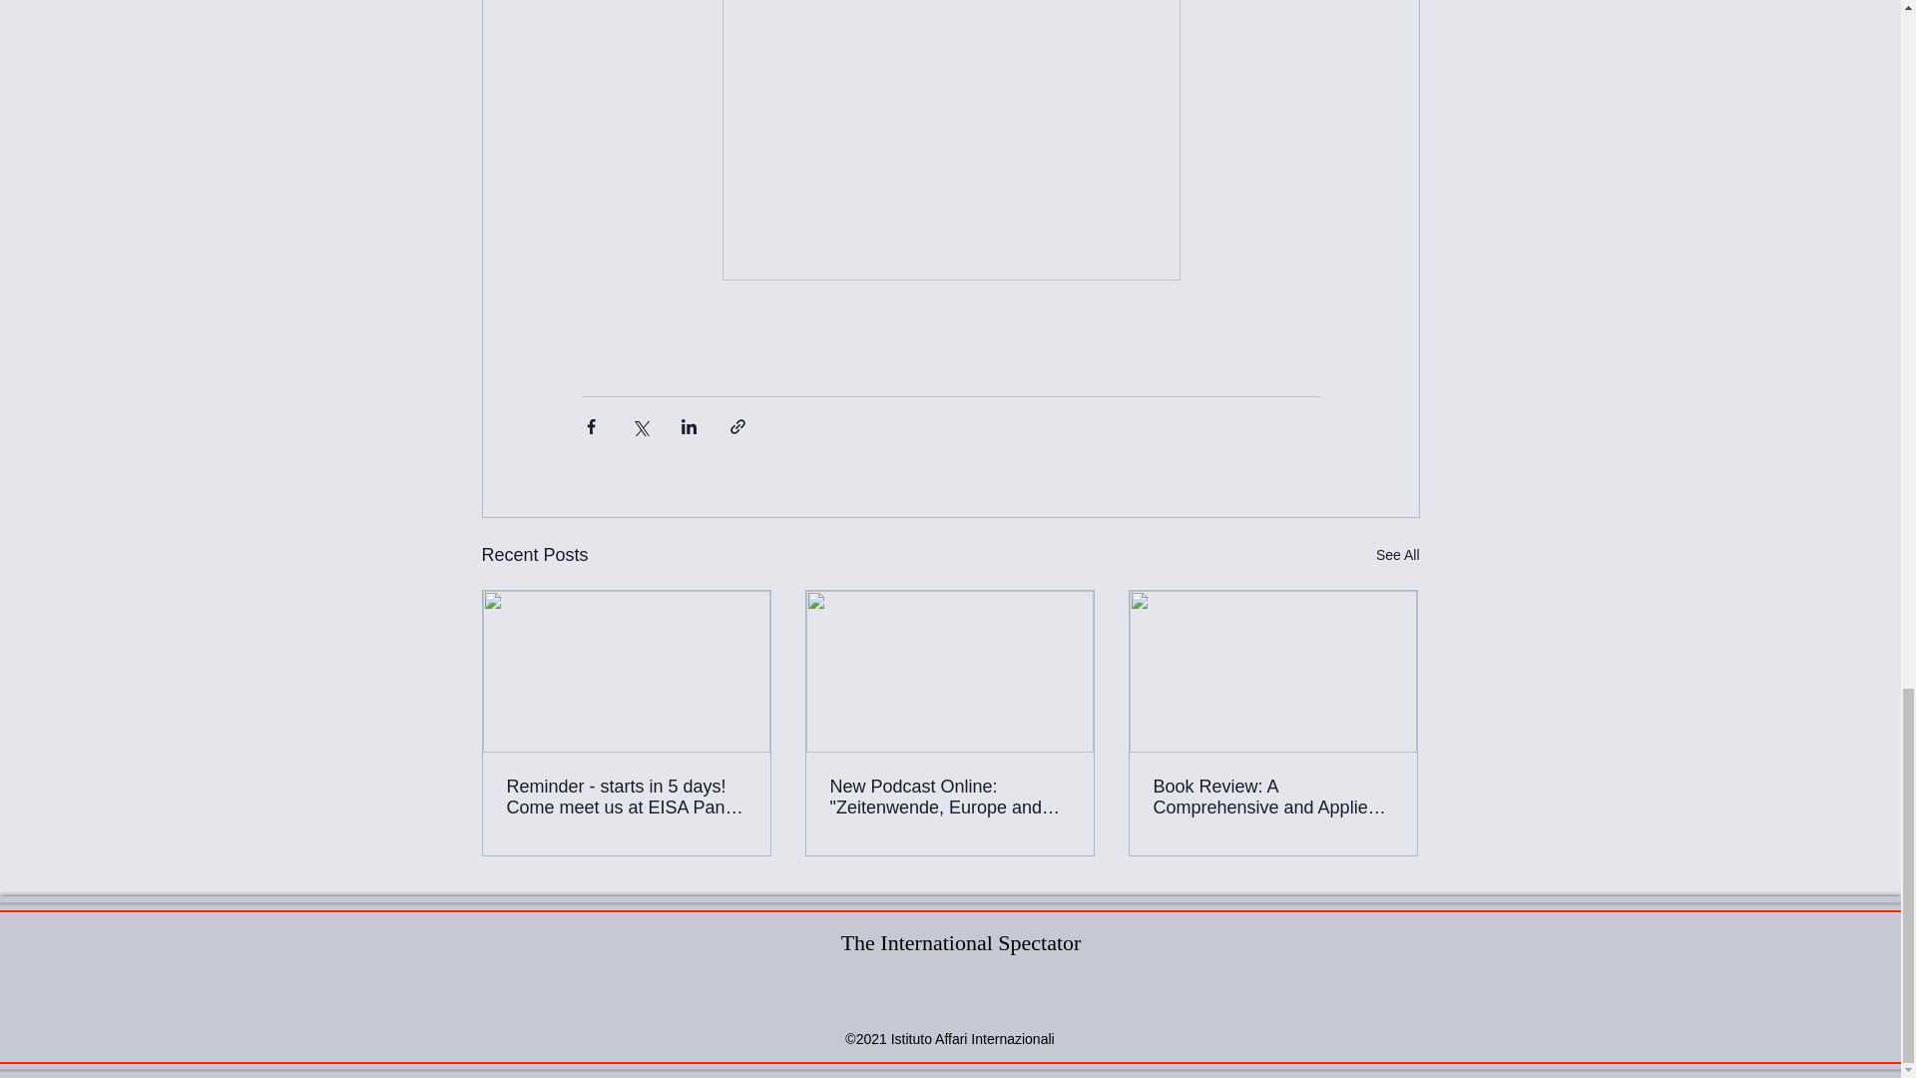 The height and width of the screenshot is (1078, 1916). What do you see at coordinates (1397, 555) in the screenshot?
I see `See All` at bounding box center [1397, 555].